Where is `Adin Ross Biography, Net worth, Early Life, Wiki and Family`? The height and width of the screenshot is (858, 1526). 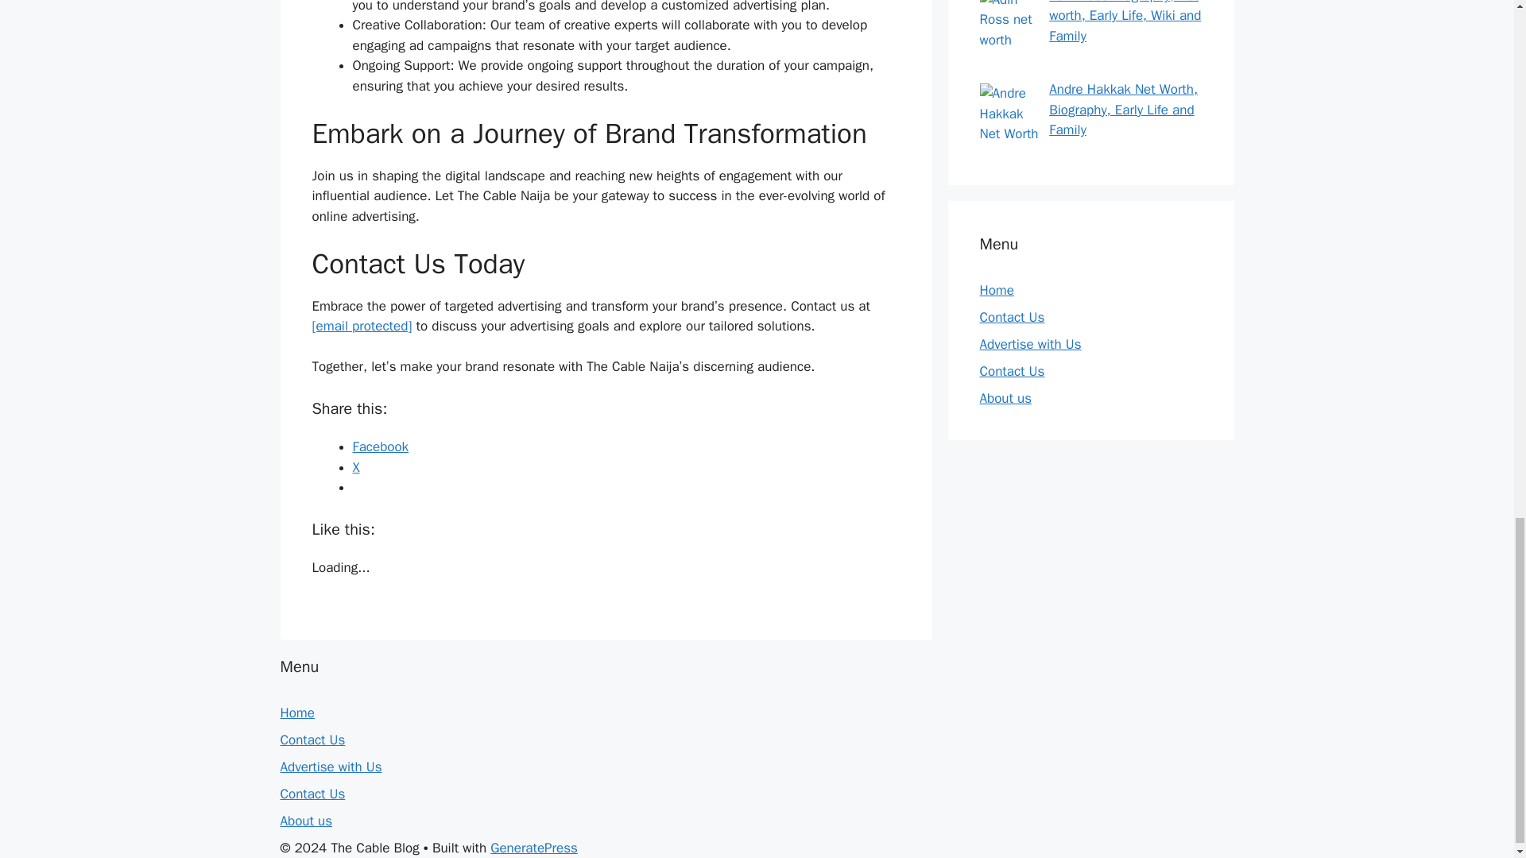 Adin Ross Biography, Net worth, Early Life, Wiki and Family is located at coordinates (1125, 22).